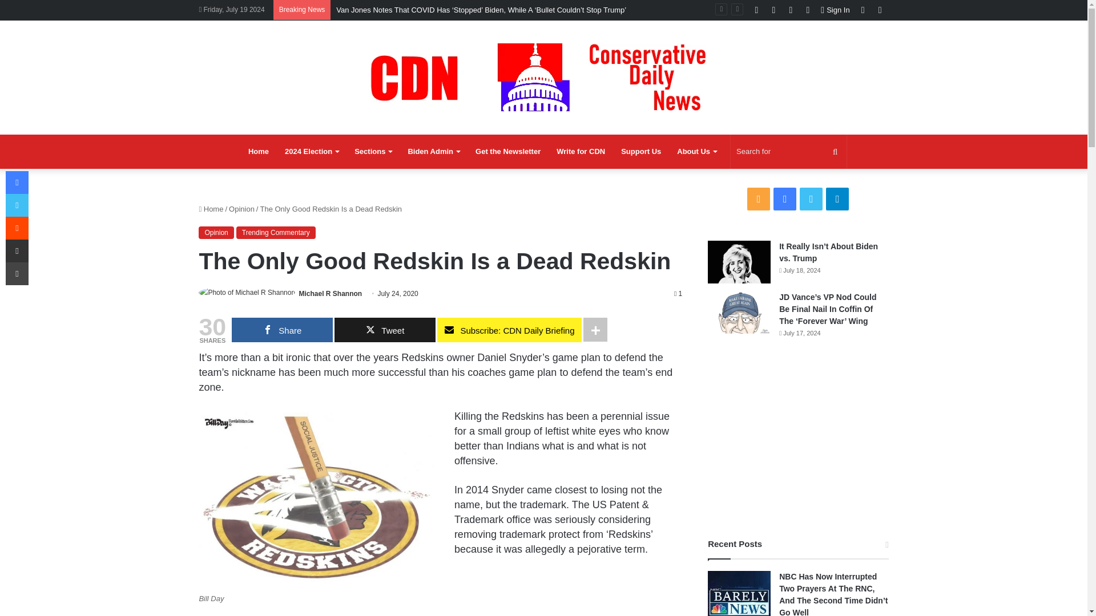 The height and width of the screenshot is (616, 1096). I want to click on Search for, so click(788, 152).